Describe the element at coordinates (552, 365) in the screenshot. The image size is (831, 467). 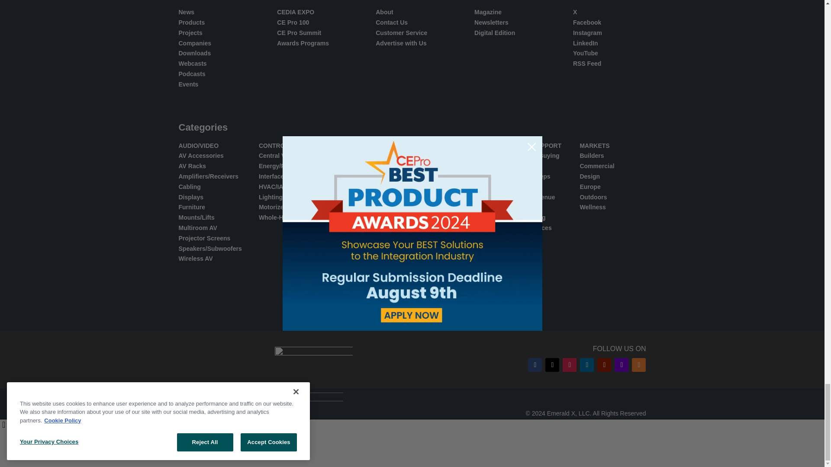
I see `Follow on X` at that location.